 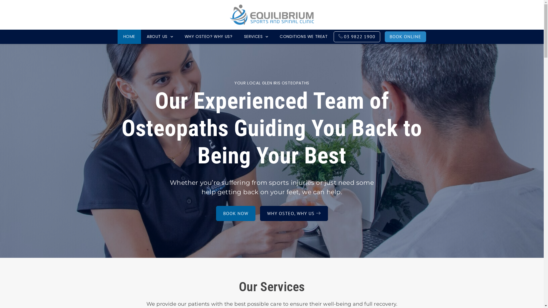 What do you see at coordinates (160, 37) in the screenshot?
I see `ABOUT US` at bounding box center [160, 37].